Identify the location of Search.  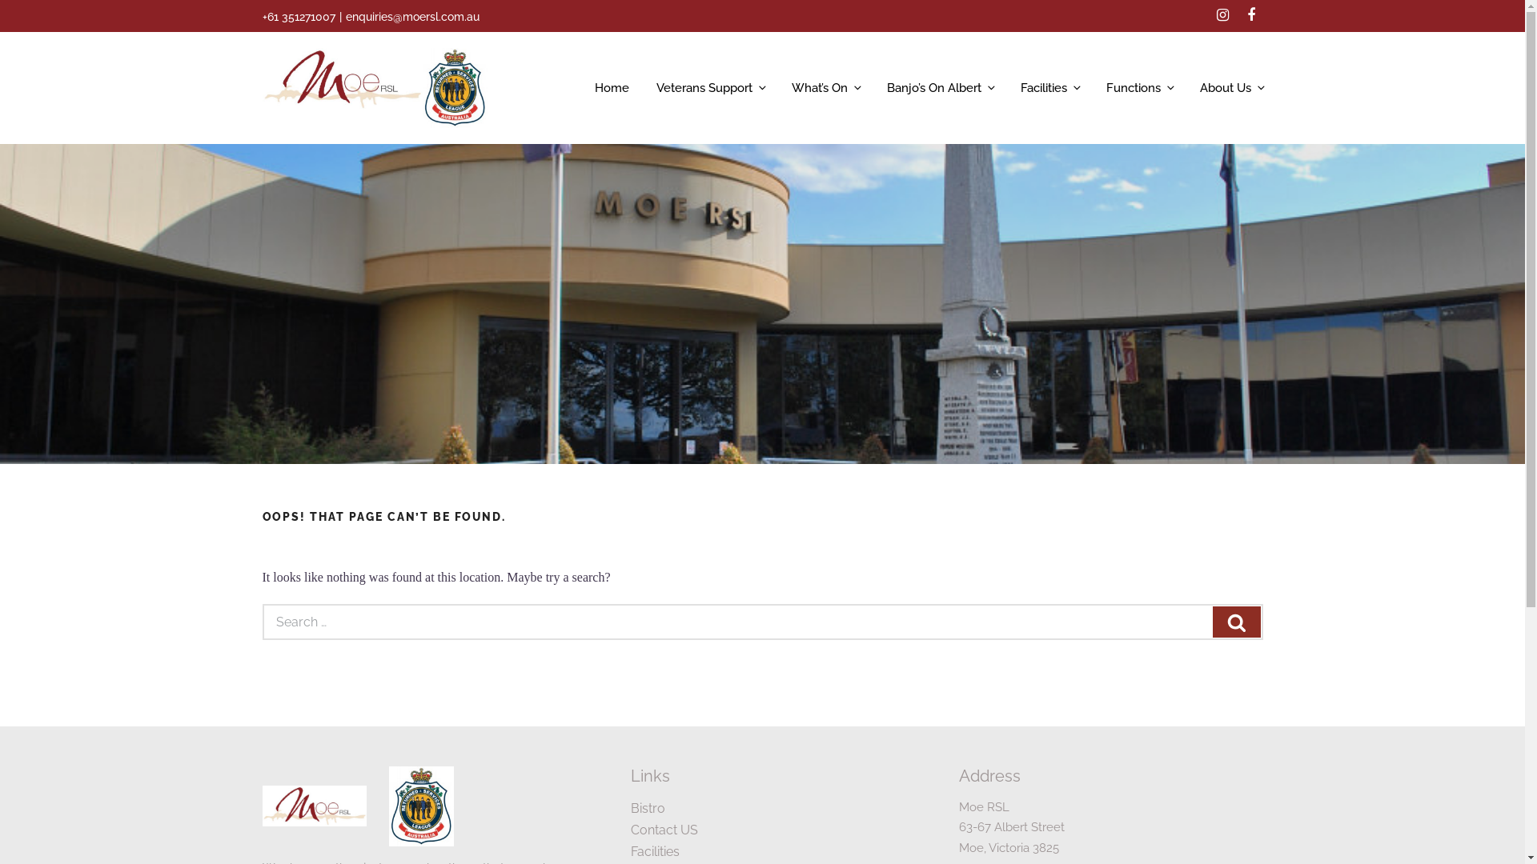
(1236, 622).